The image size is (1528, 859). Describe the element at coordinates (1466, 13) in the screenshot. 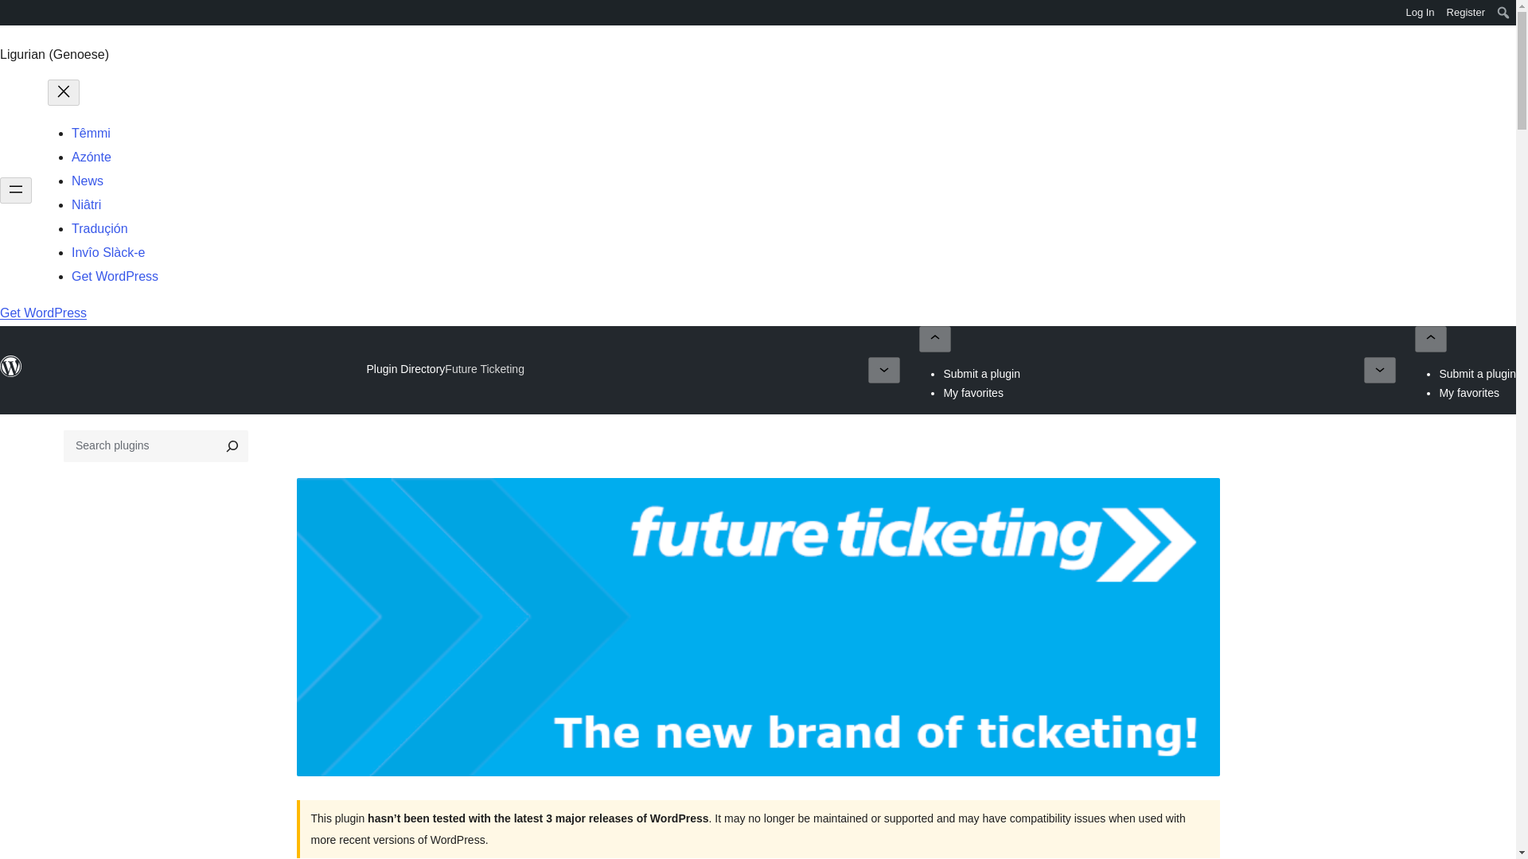

I see `Register` at that location.